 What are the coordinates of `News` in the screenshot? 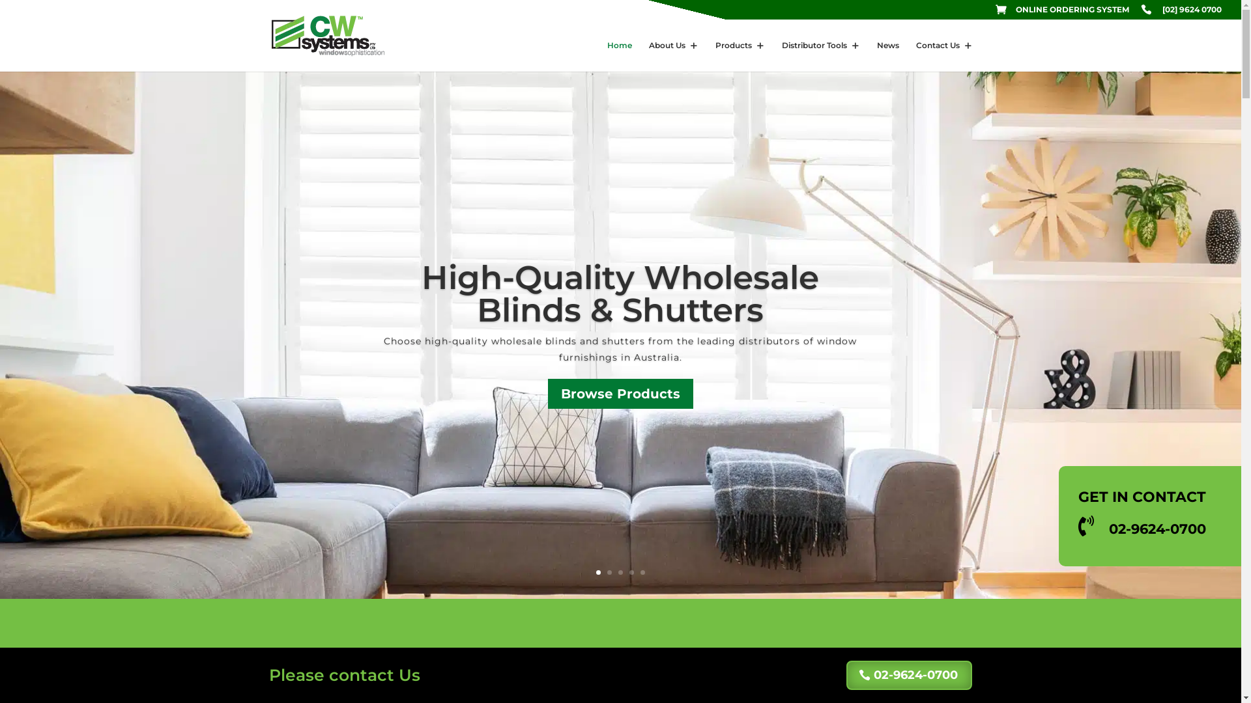 It's located at (888, 56).